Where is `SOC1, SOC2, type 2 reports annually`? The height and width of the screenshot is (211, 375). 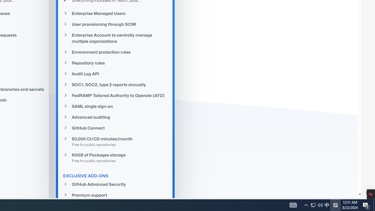
SOC1, SOC2, type 2 reports annually is located at coordinates (115, 84).